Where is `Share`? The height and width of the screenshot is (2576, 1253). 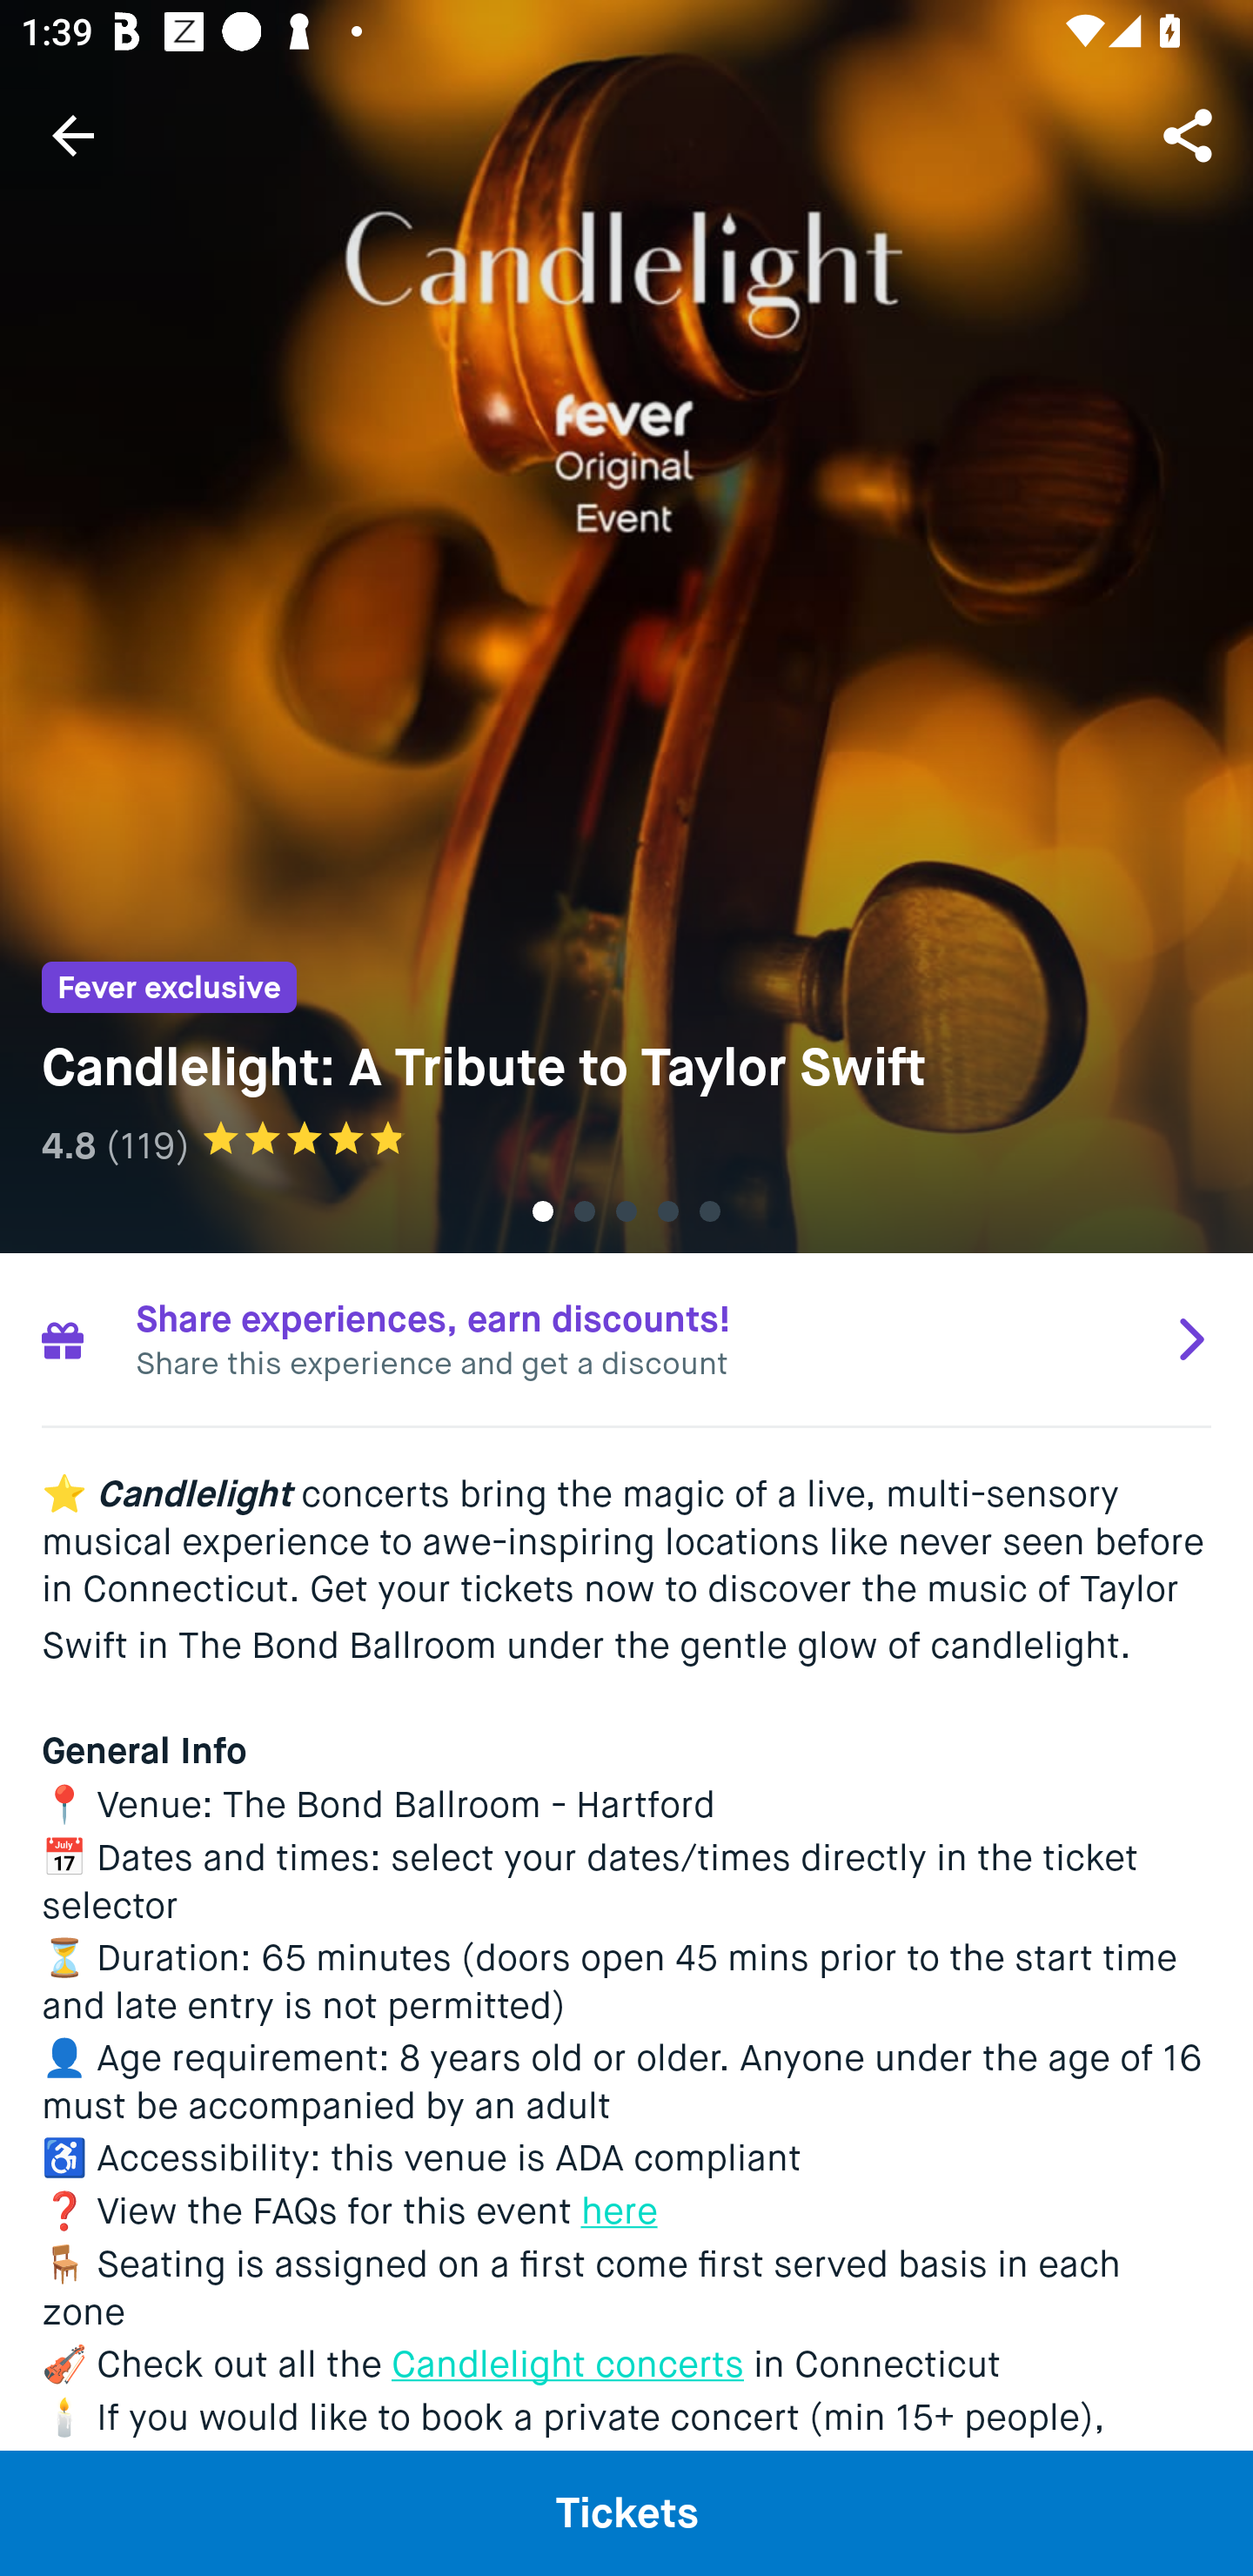 Share is located at coordinates (1190, 134).